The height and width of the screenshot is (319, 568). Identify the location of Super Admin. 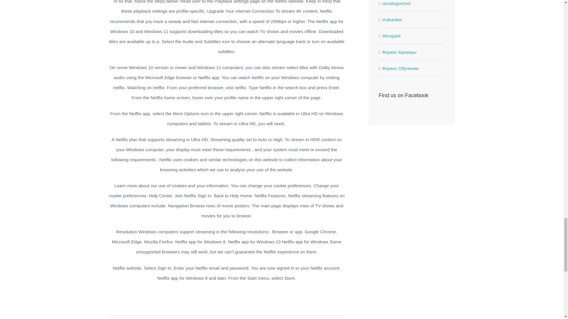
(124, 319).